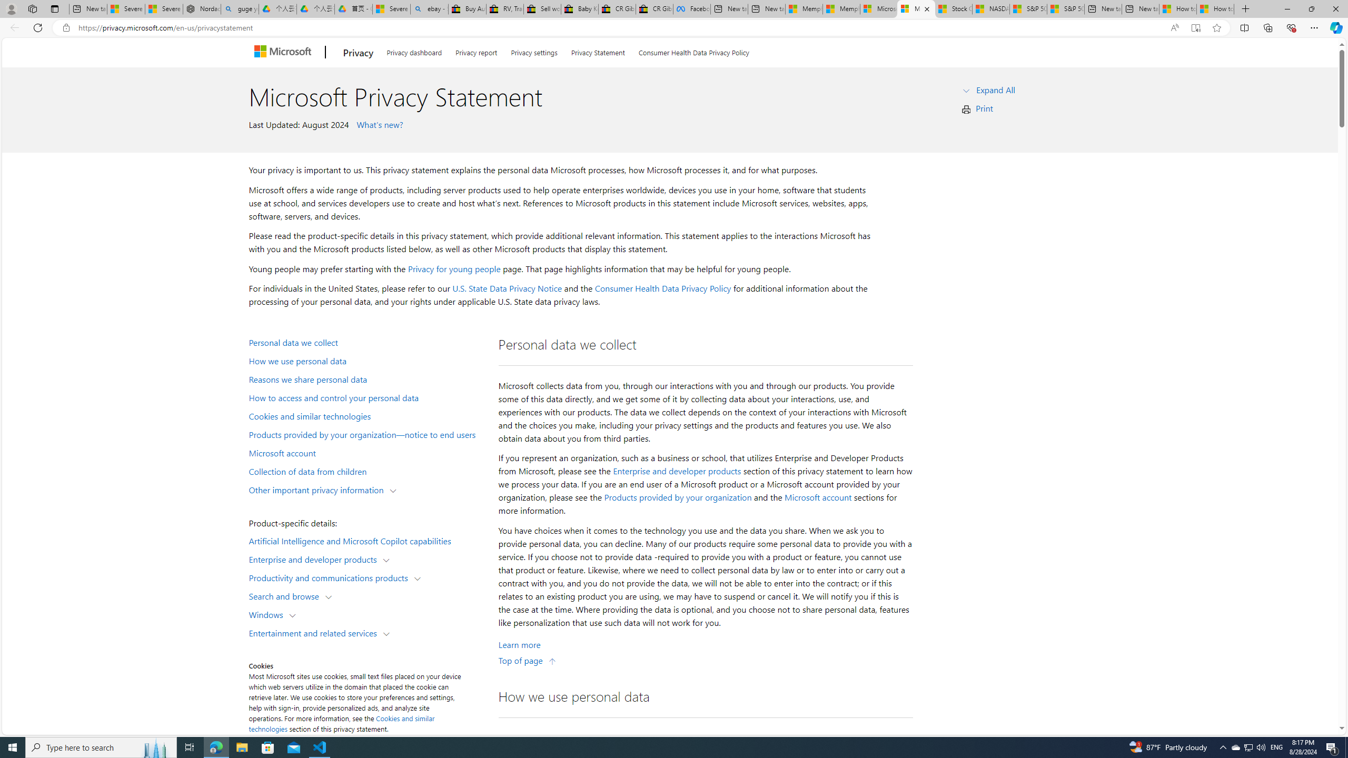  What do you see at coordinates (331, 577) in the screenshot?
I see `Productivity and communications products` at bounding box center [331, 577].